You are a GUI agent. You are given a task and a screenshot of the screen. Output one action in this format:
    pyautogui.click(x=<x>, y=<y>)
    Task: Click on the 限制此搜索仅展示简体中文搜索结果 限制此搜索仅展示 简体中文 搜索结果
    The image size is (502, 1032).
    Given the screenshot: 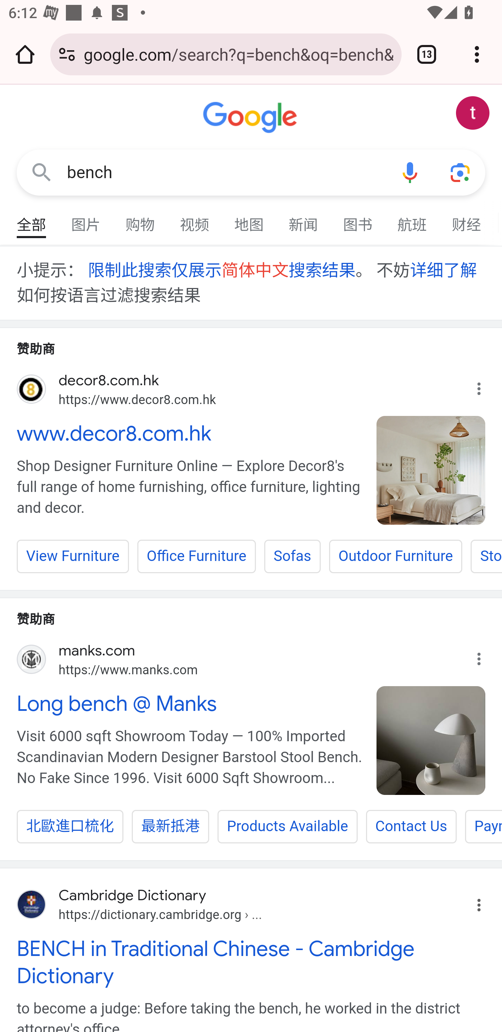 What is the action you would take?
    pyautogui.click(x=221, y=270)
    